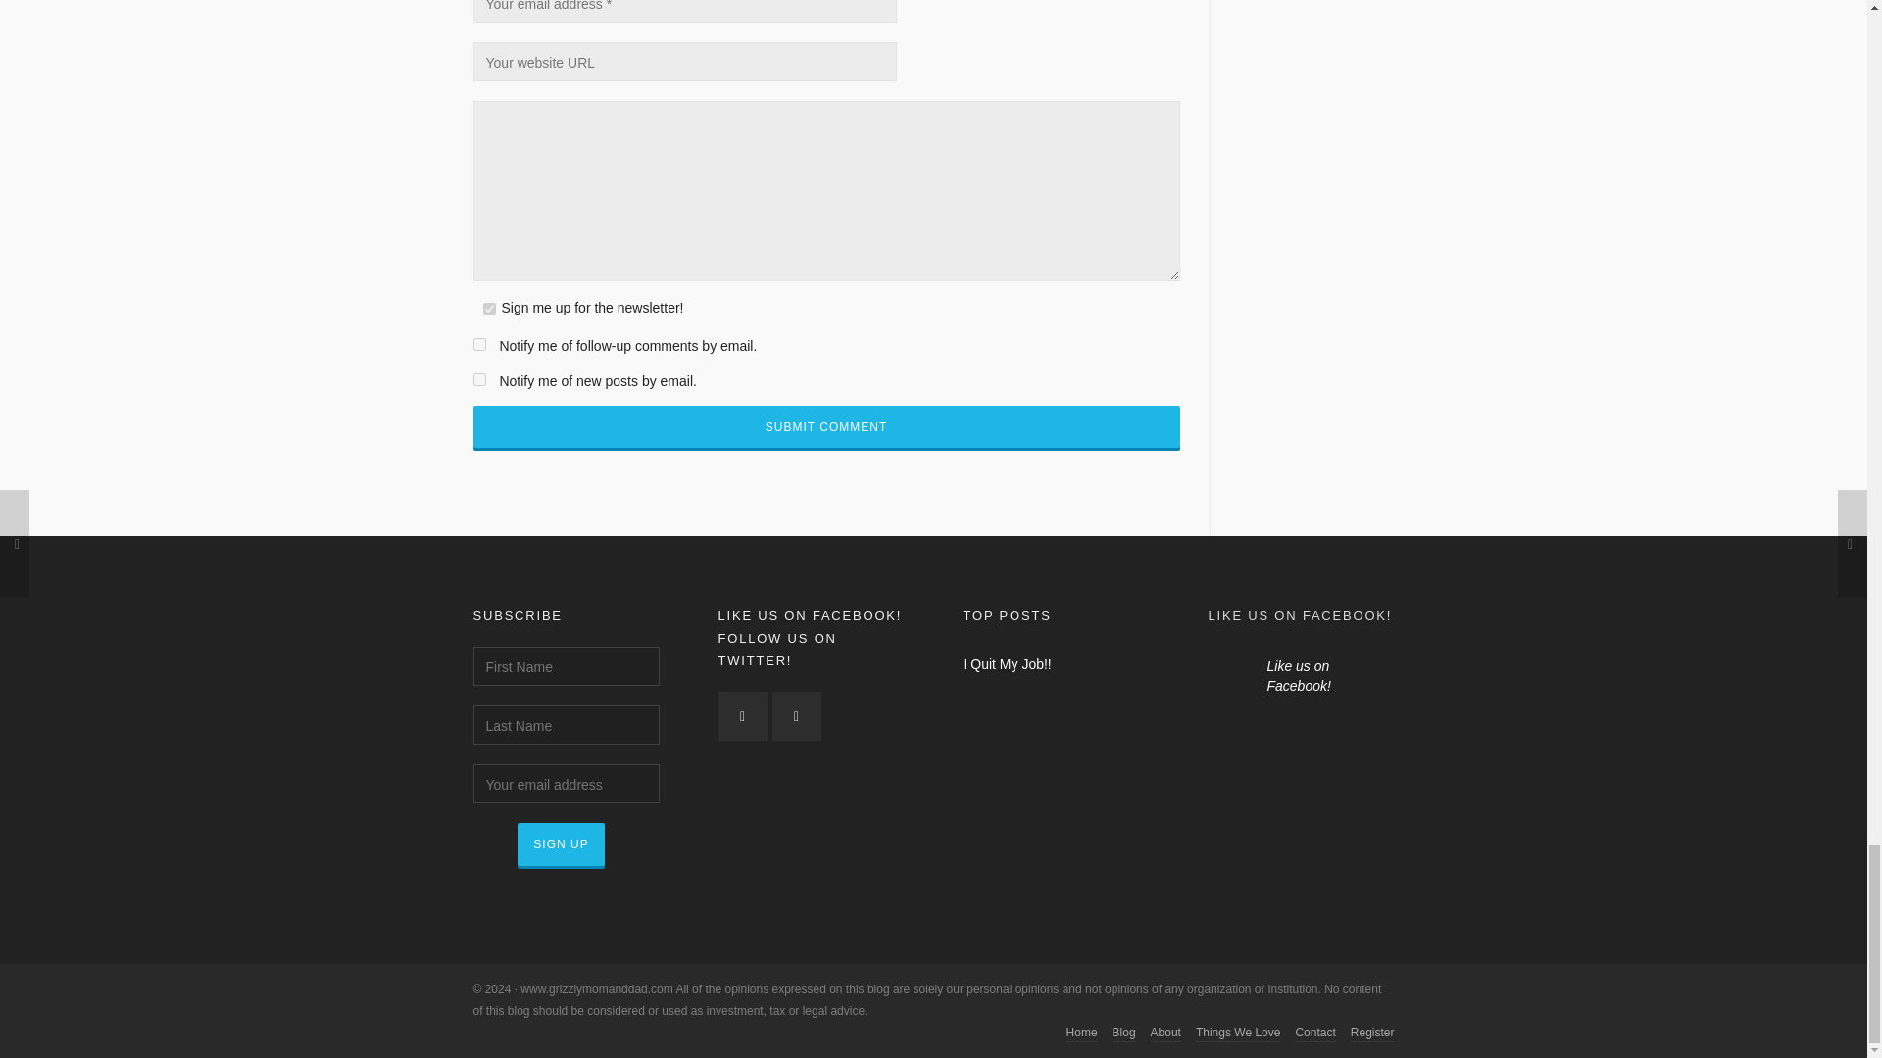 Image resolution: width=1882 pixels, height=1058 pixels. What do you see at coordinates (488, 308) in the screenshot?
I see `1` at bounding box center [488, 308].